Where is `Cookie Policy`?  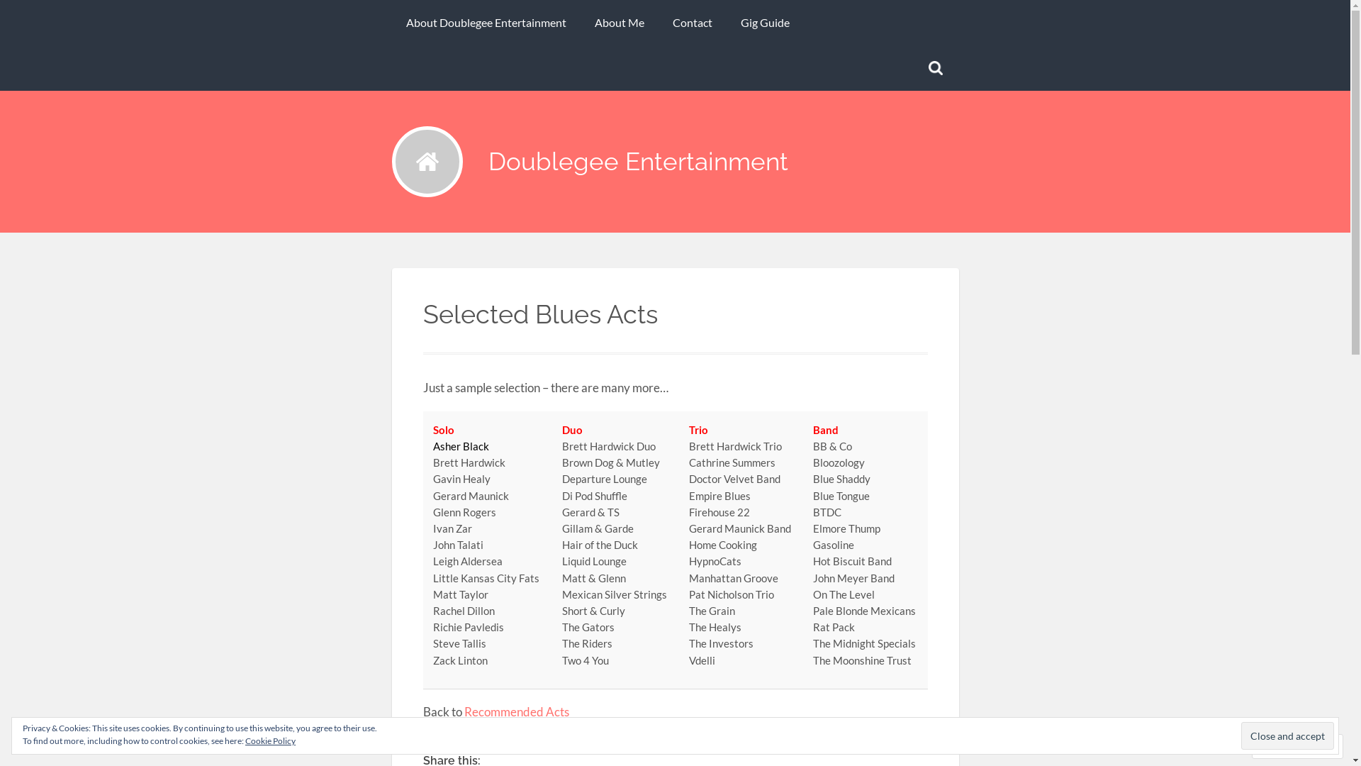 Cookie Policy is located at coordinates (271, 740).